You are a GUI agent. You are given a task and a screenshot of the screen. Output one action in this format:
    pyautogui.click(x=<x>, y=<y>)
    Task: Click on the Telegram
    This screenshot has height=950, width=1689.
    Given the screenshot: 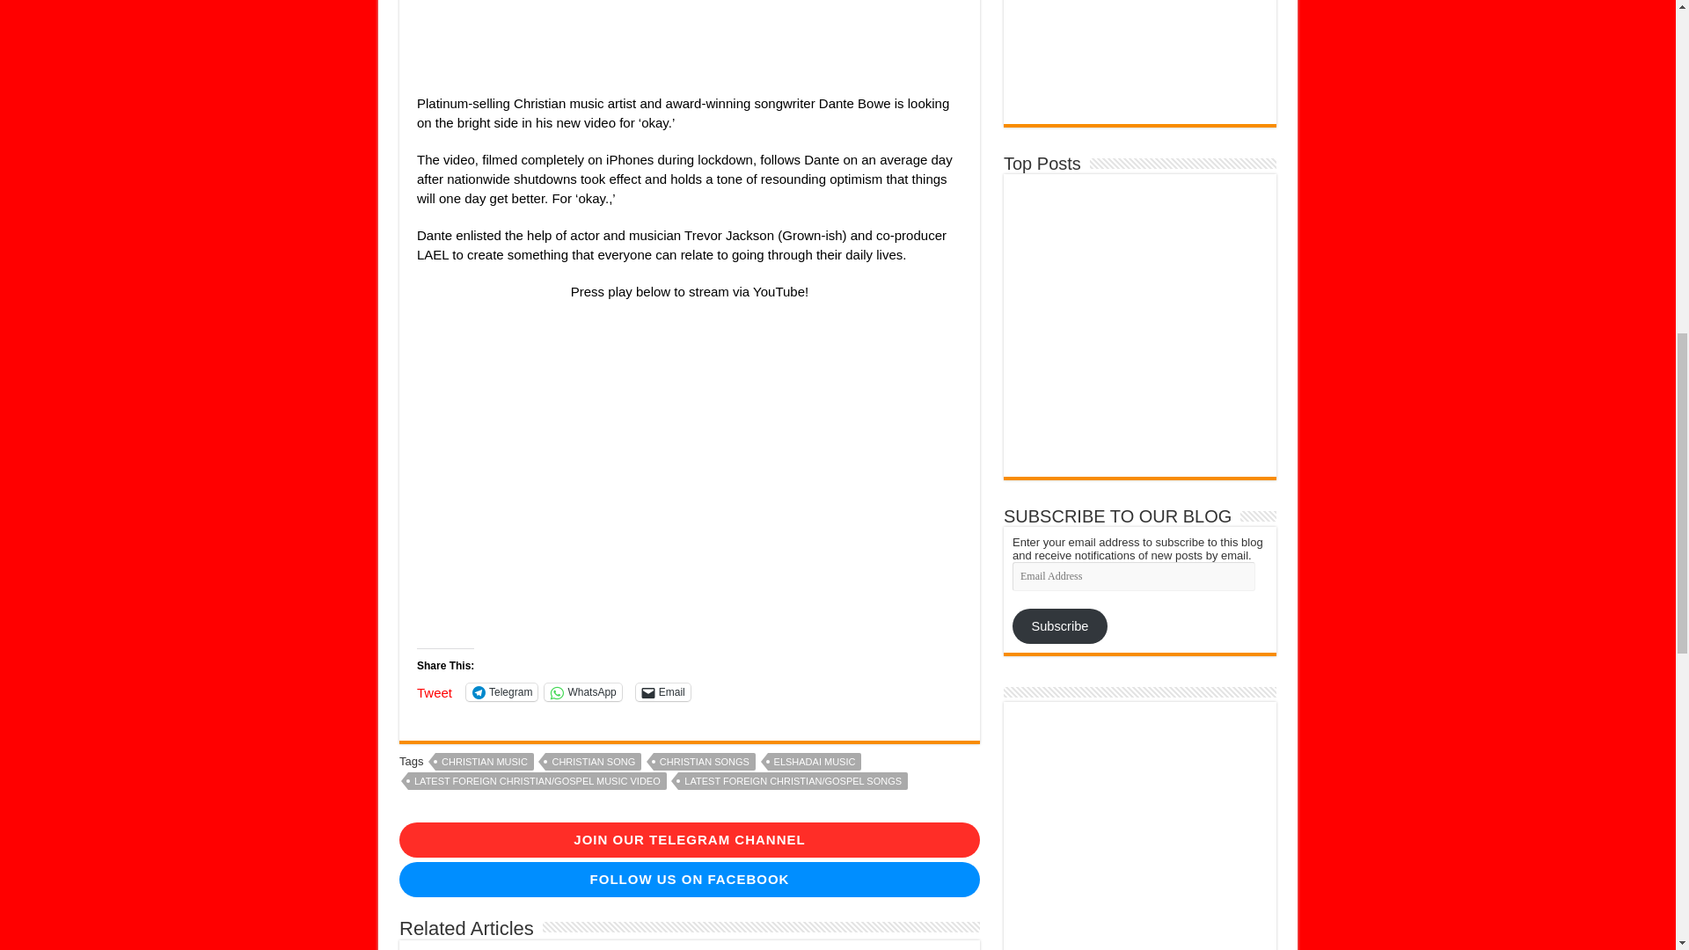 What is the action you would take?
    pyautogui.click(x=501, y=691)
    